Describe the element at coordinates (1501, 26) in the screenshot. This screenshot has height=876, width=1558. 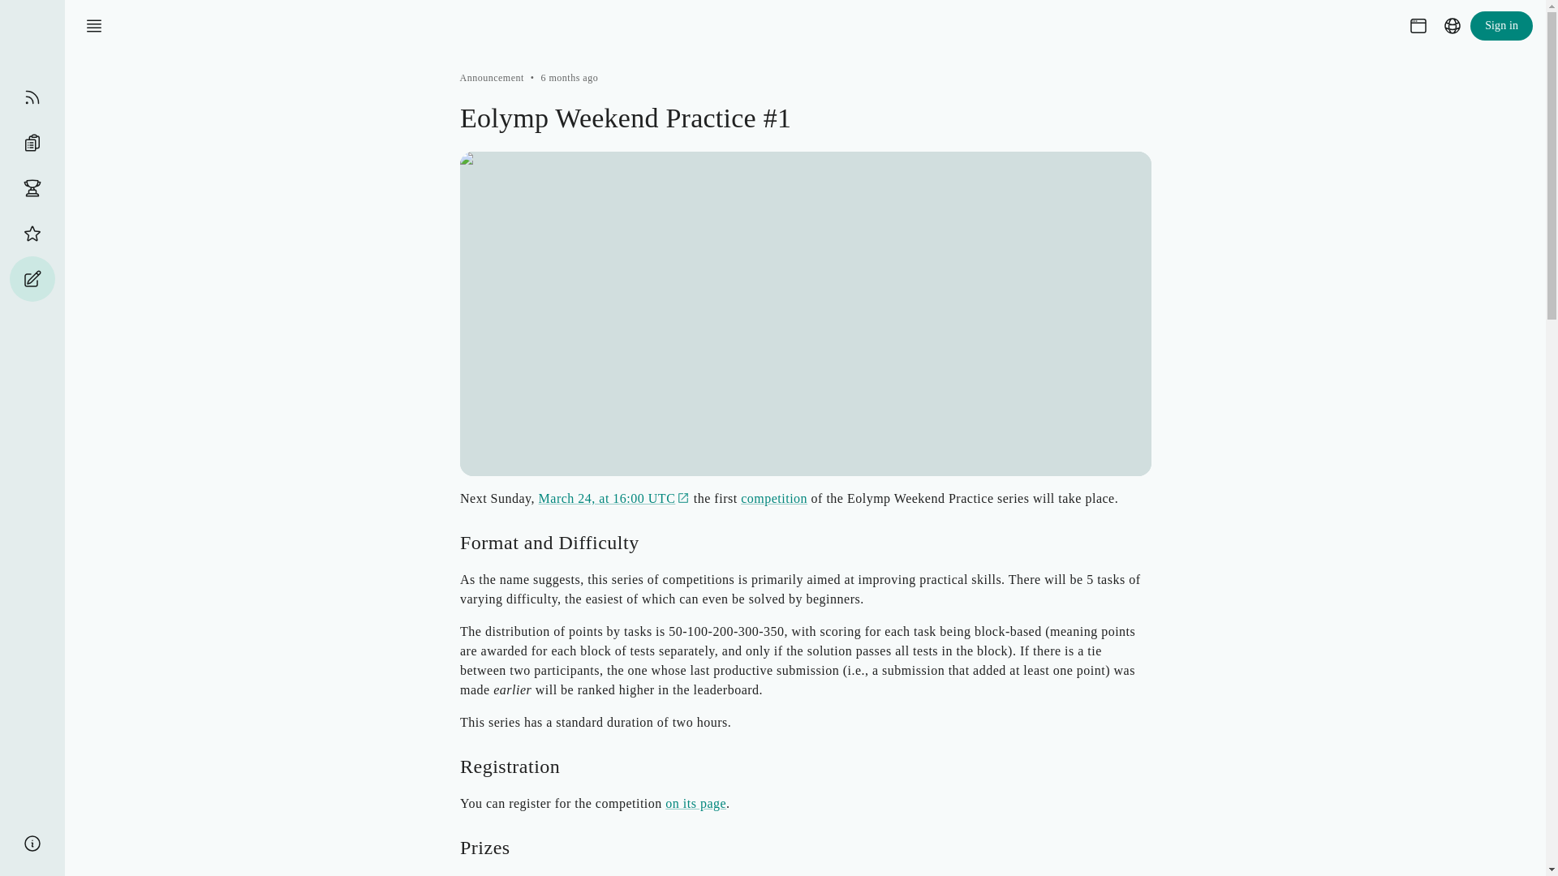
I see `Sign in` at that location.